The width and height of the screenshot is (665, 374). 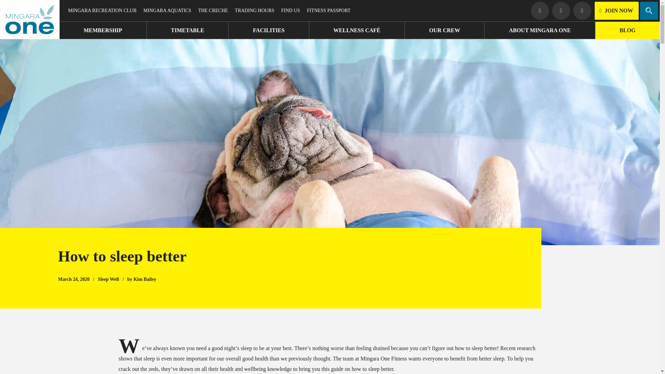 I want to click on MINGARA AQUATICS, so click(x=167, y=10).